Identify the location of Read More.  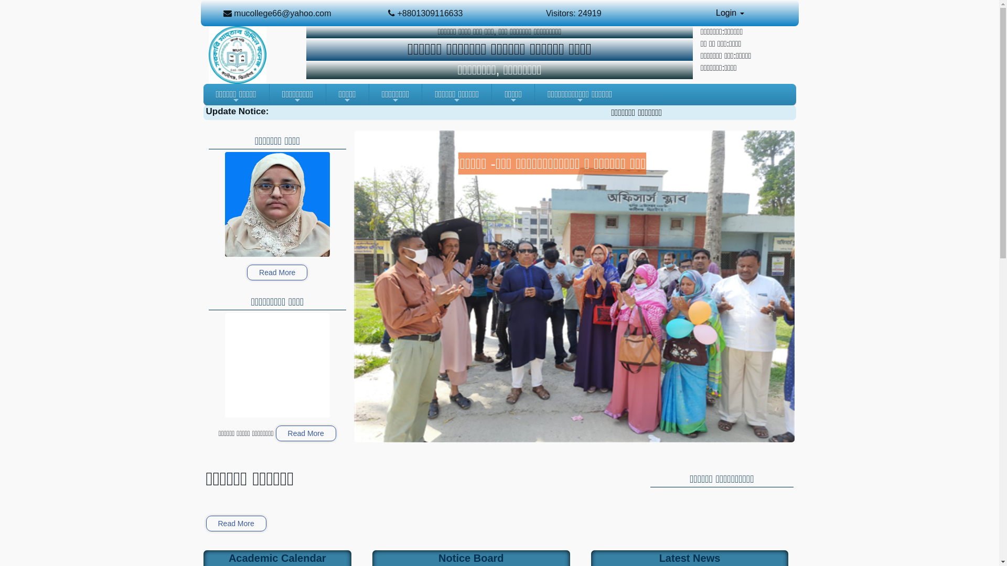
(306, 433).